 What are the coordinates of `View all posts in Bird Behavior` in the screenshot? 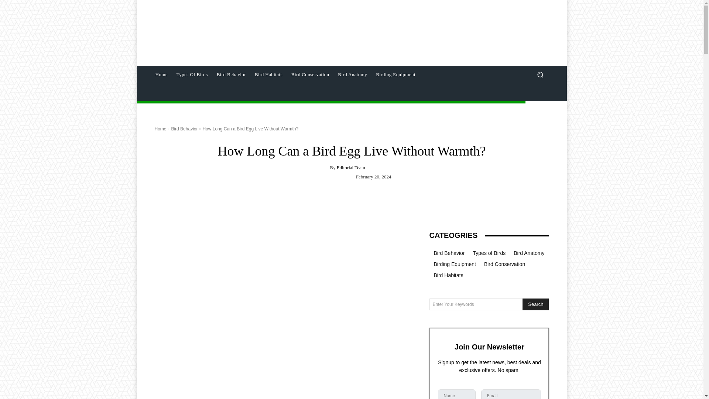 It's located at (184, 129).